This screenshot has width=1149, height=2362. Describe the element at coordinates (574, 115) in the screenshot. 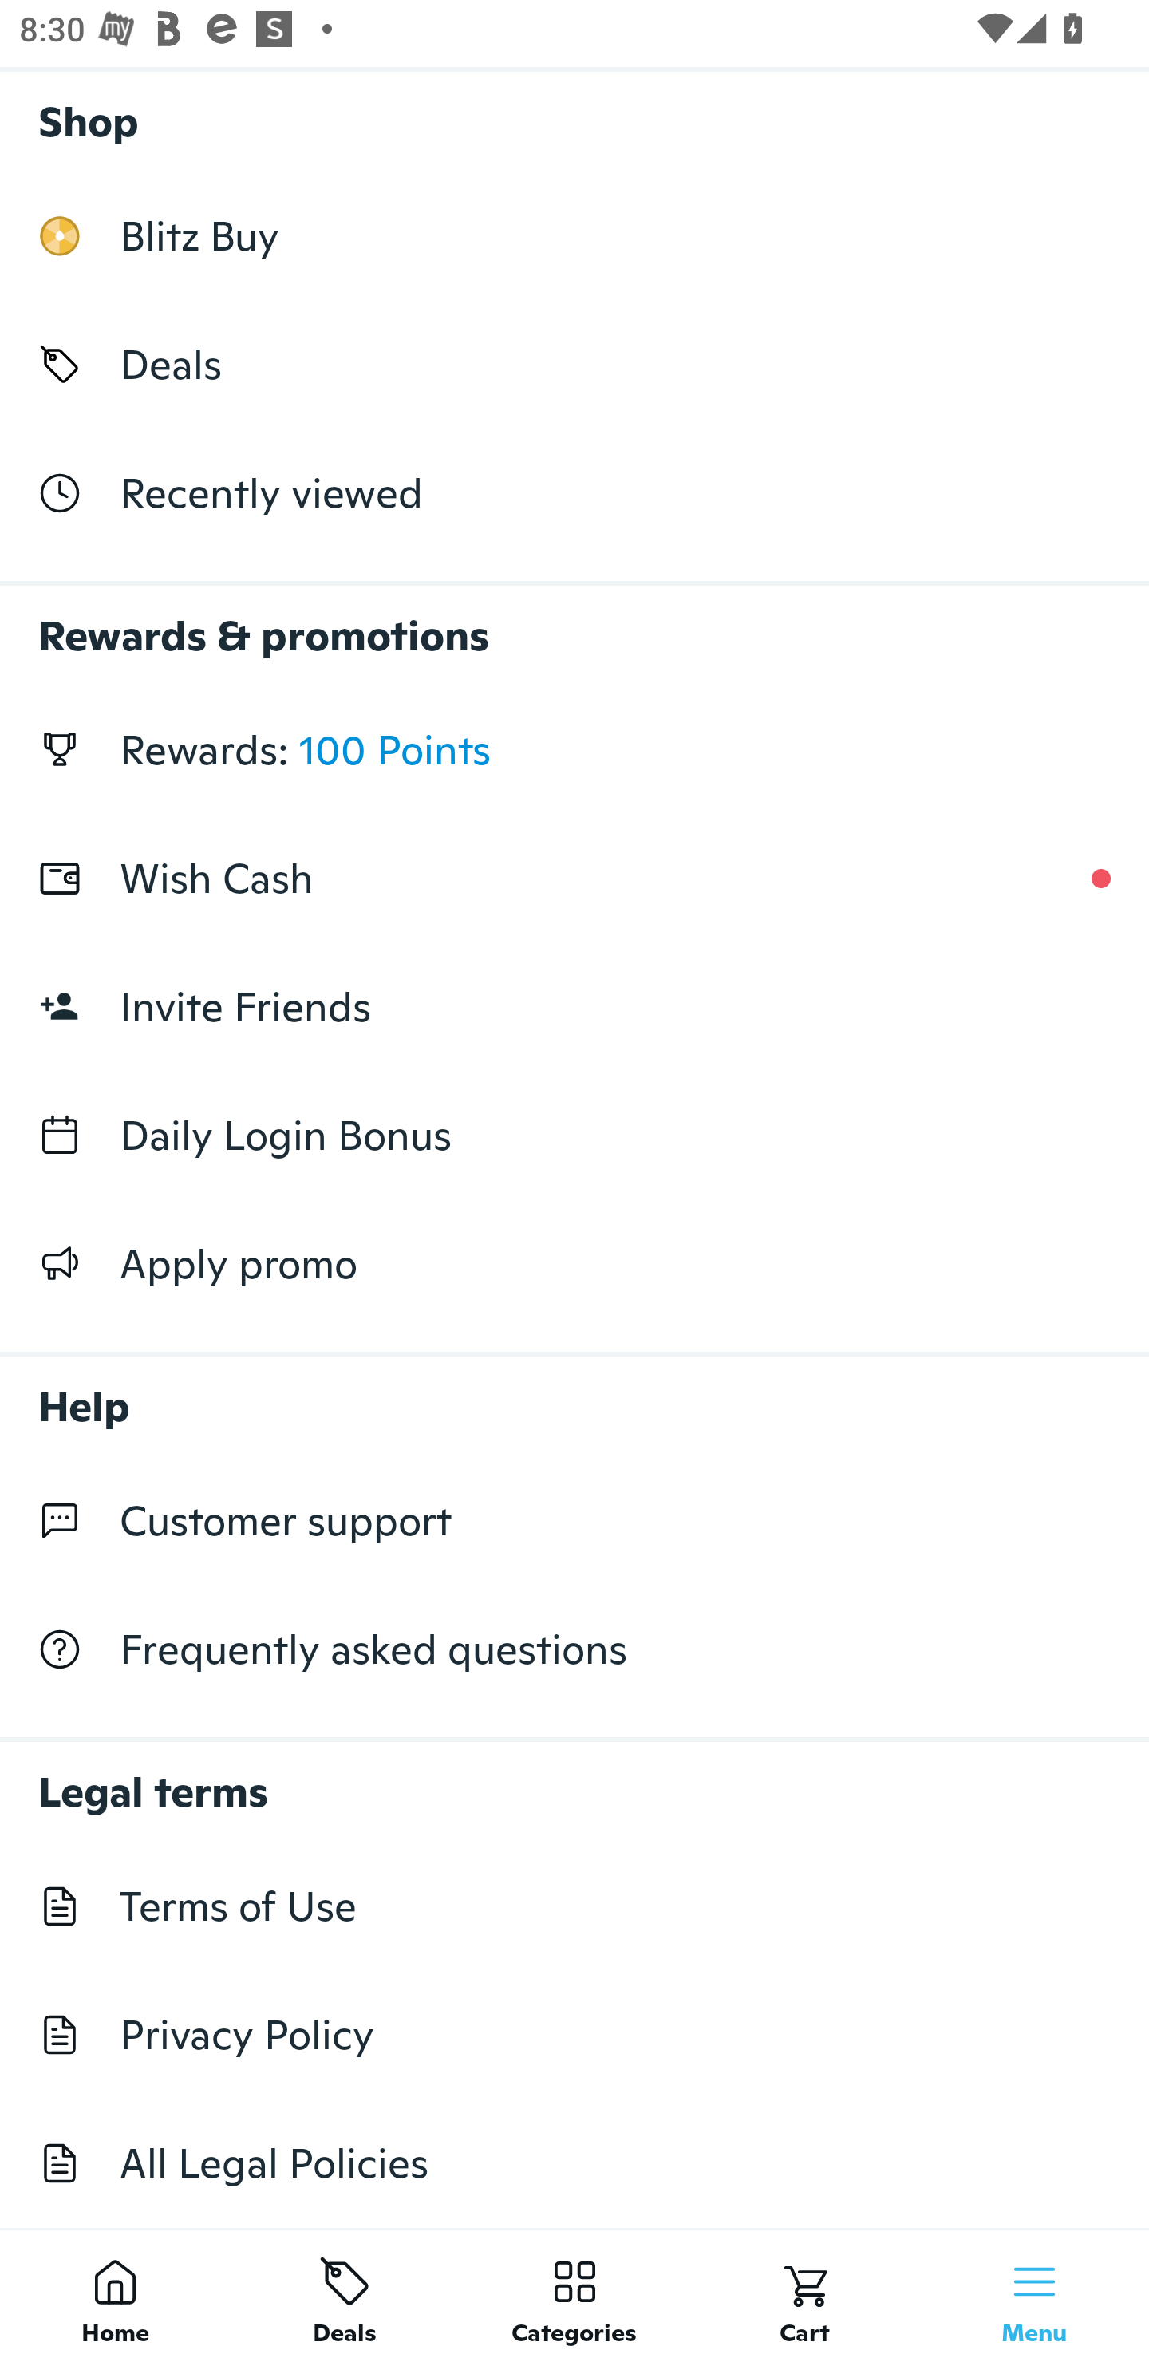

I see `Shop` at that location.